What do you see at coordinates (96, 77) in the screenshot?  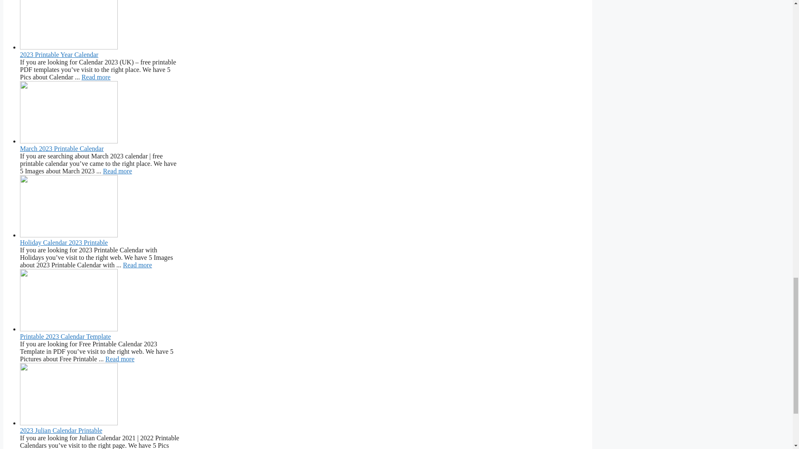 I see `2023 Printable Year Calendar` at bounding box center [96, 77].